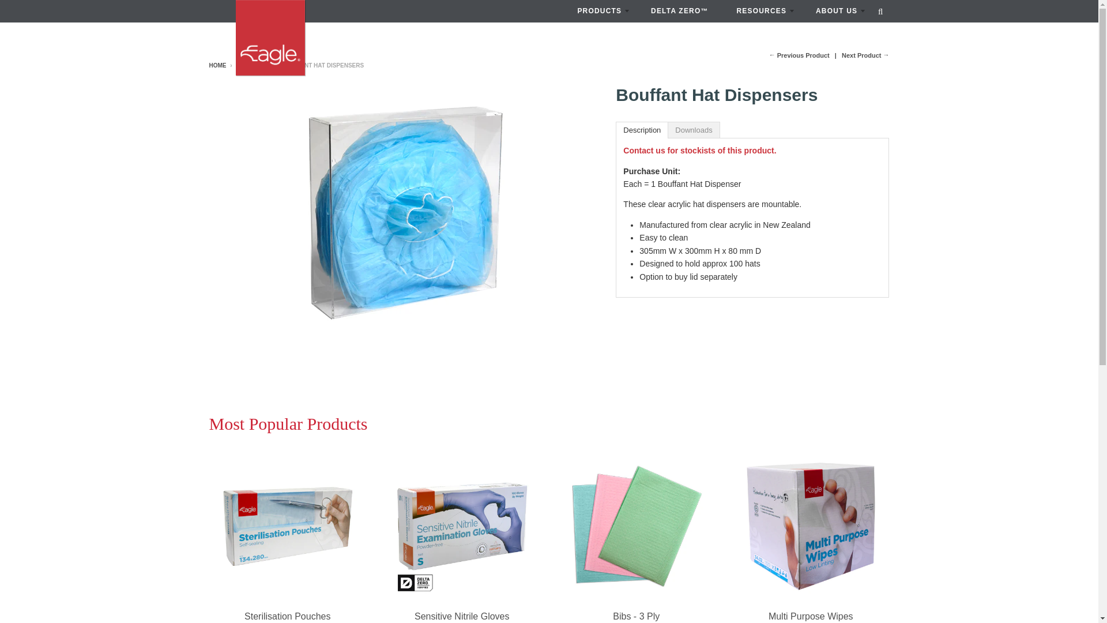  Describe the element at coordinates (600, 11) in the screenshot. I see `PRODUCTS` at that location.